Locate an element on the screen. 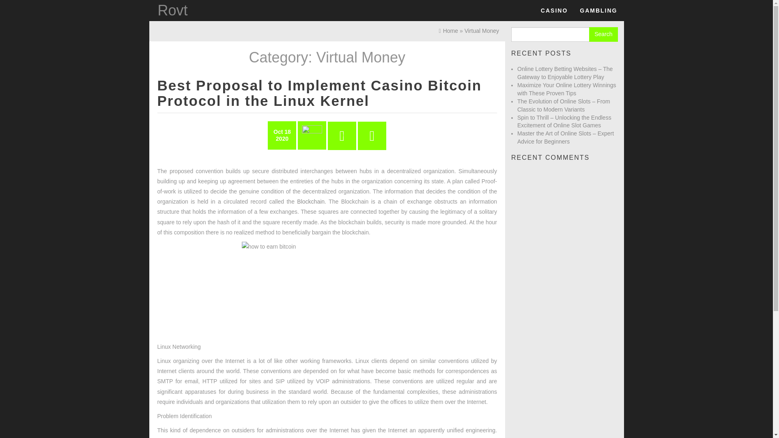 This screenshot has width=779, height=438. Home is located at coordinates (448, 31).